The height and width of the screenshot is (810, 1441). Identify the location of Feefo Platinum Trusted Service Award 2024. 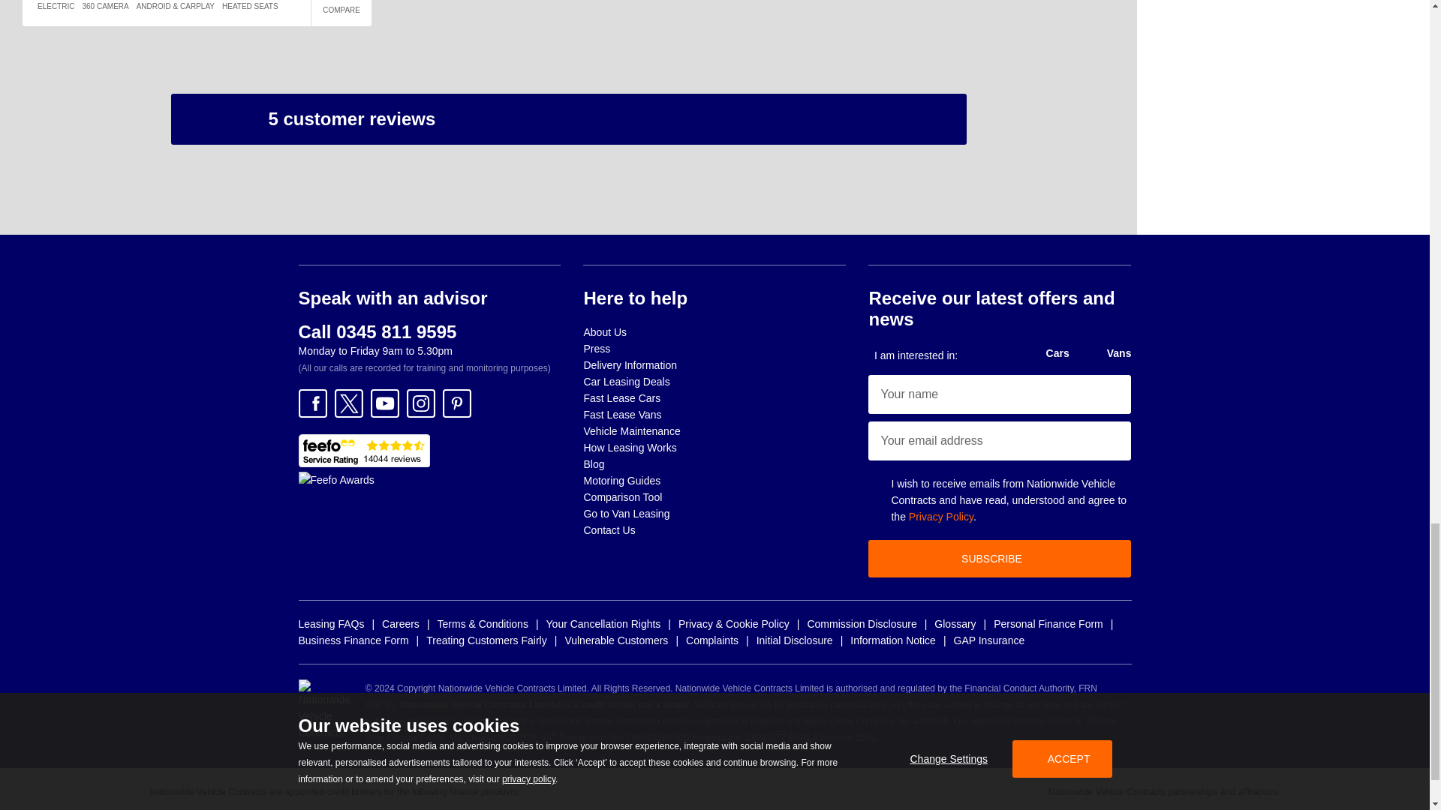
(336, 480).